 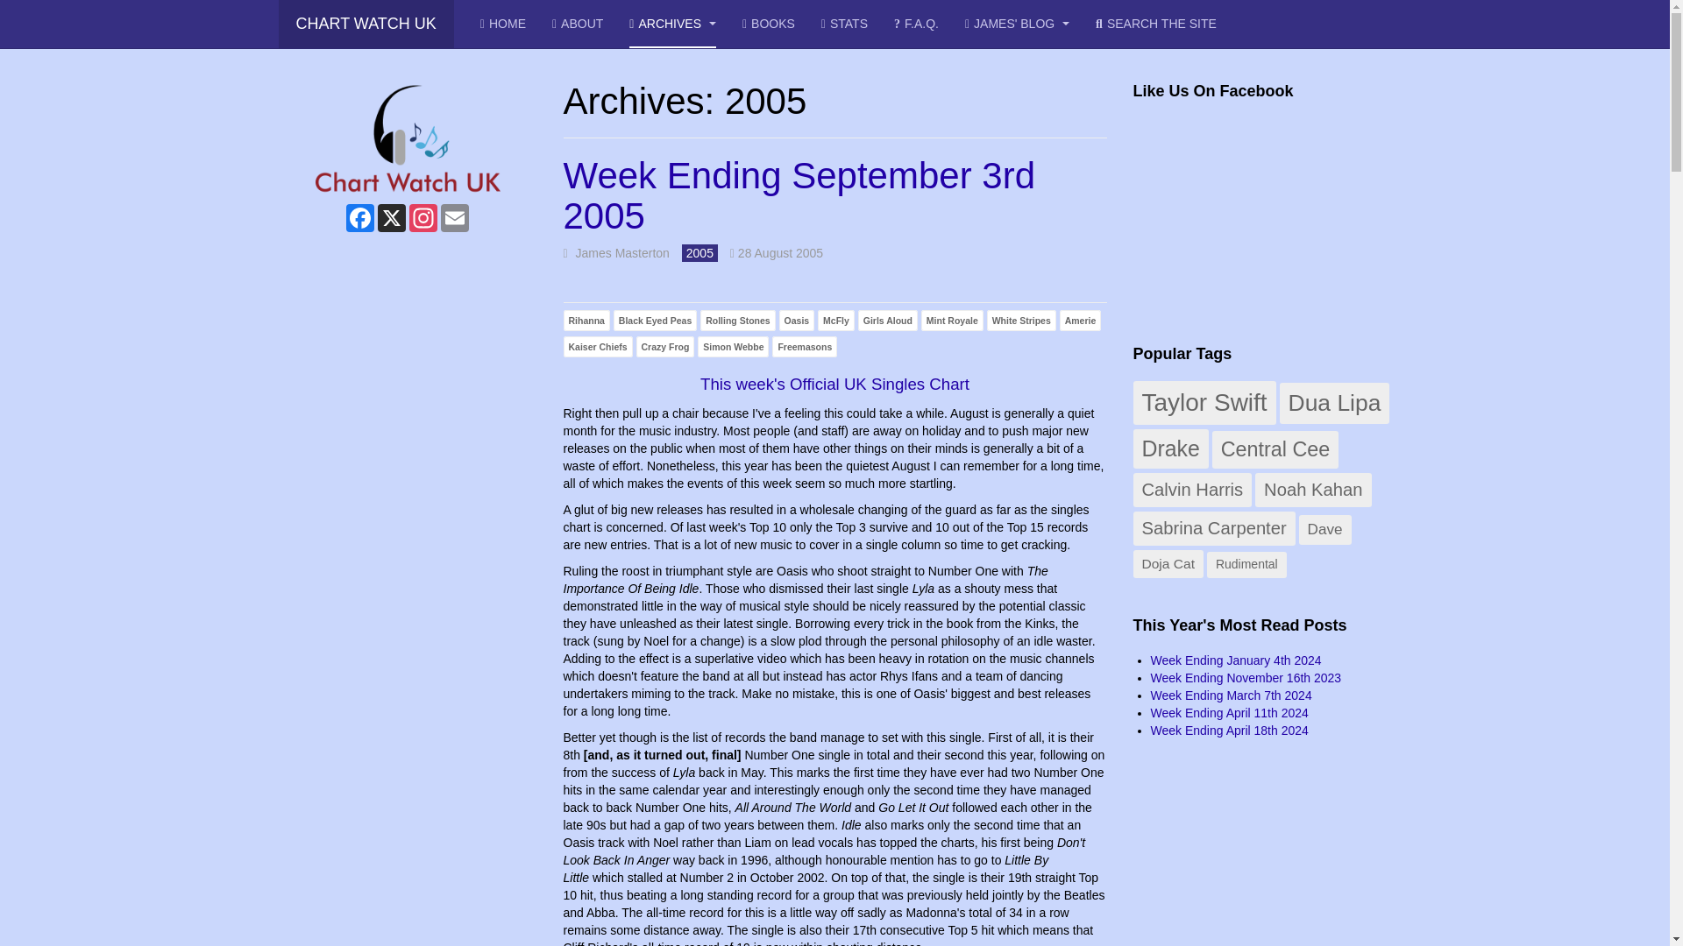 I want to click on CHART WATCH UK, so click(x=366, y=25).